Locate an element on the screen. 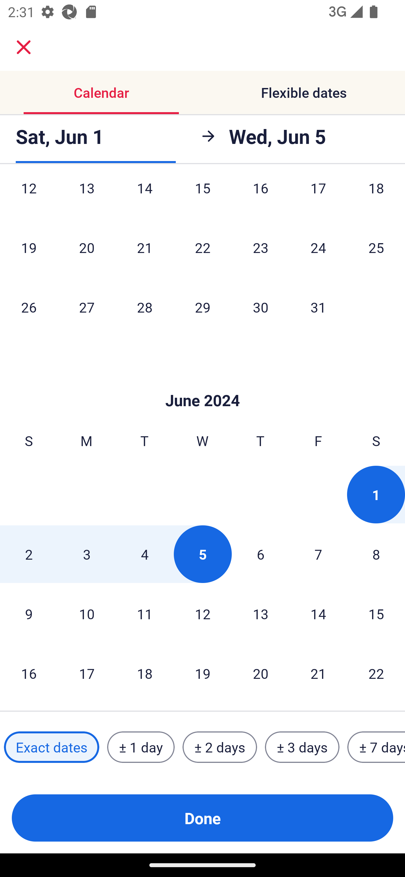 This screenshot has width=405, height=877. 21 Tuesday, May 21, 2024 is located at coordinates (145, 247).